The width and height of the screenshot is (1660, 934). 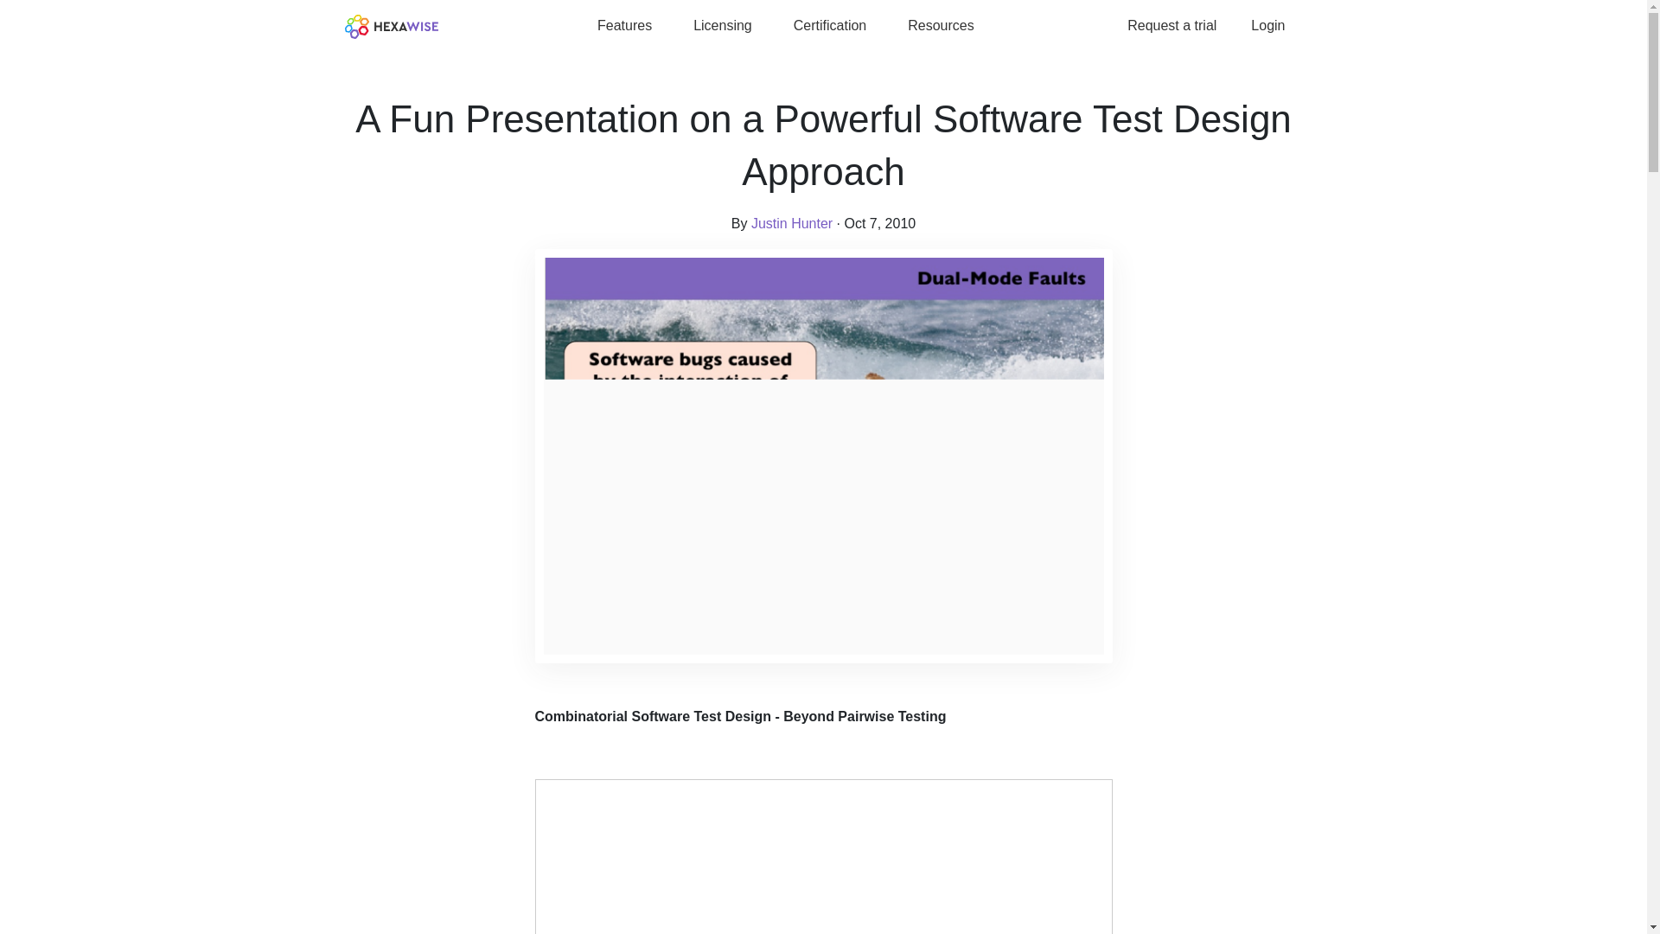 What do you see at coordinates (941, 24) in the screenshot?
I see `Resources` at bounding box center [941, 24].